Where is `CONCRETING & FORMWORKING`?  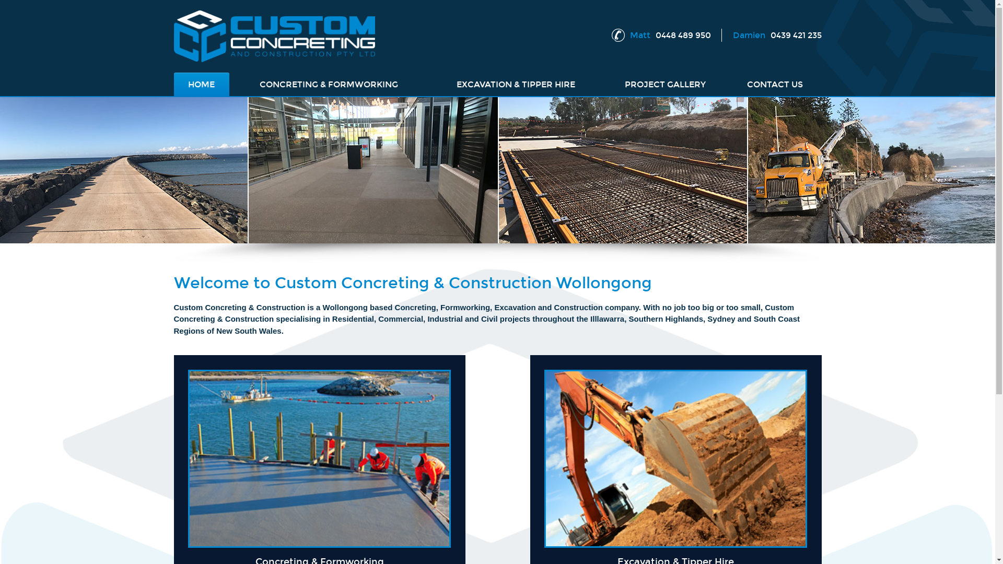
CONCRETING & FORMWORKING is located at coordinates (329, 85).